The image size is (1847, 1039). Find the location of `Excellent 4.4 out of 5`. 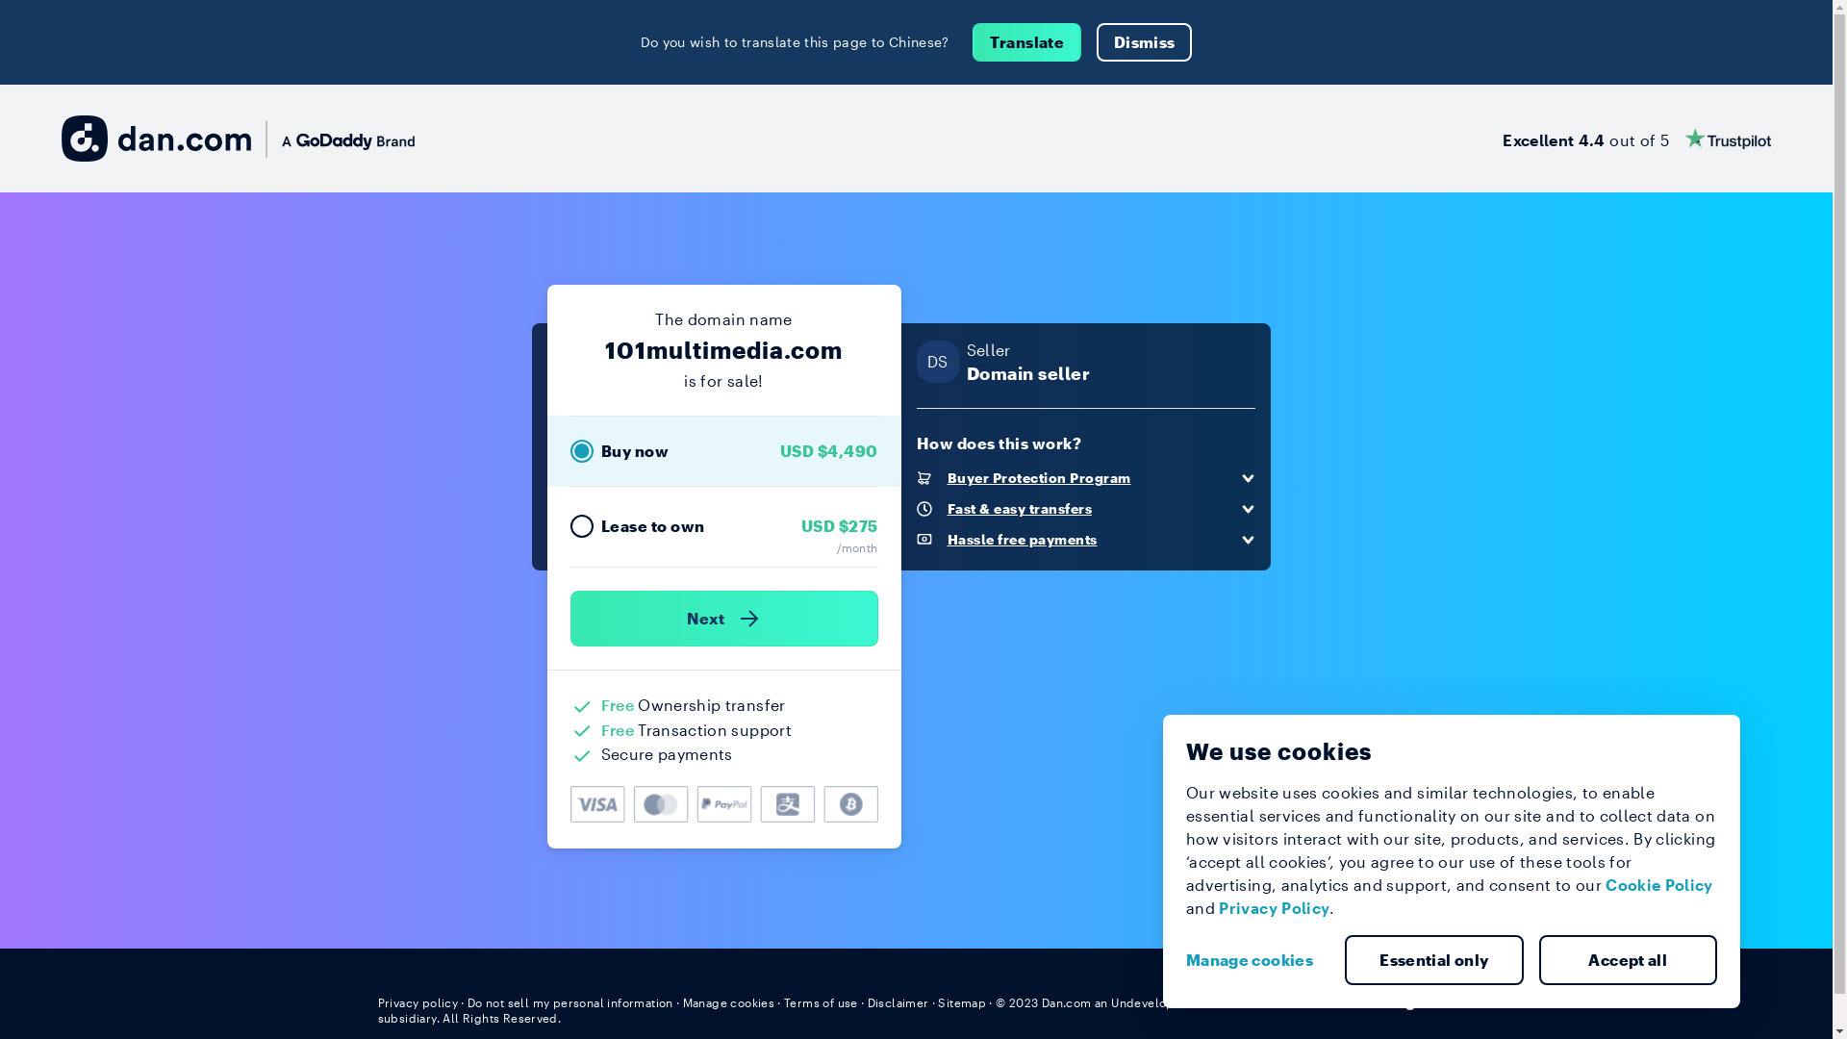

Excellent 4.4 out of 5 is located at coordinates (1637, 139).